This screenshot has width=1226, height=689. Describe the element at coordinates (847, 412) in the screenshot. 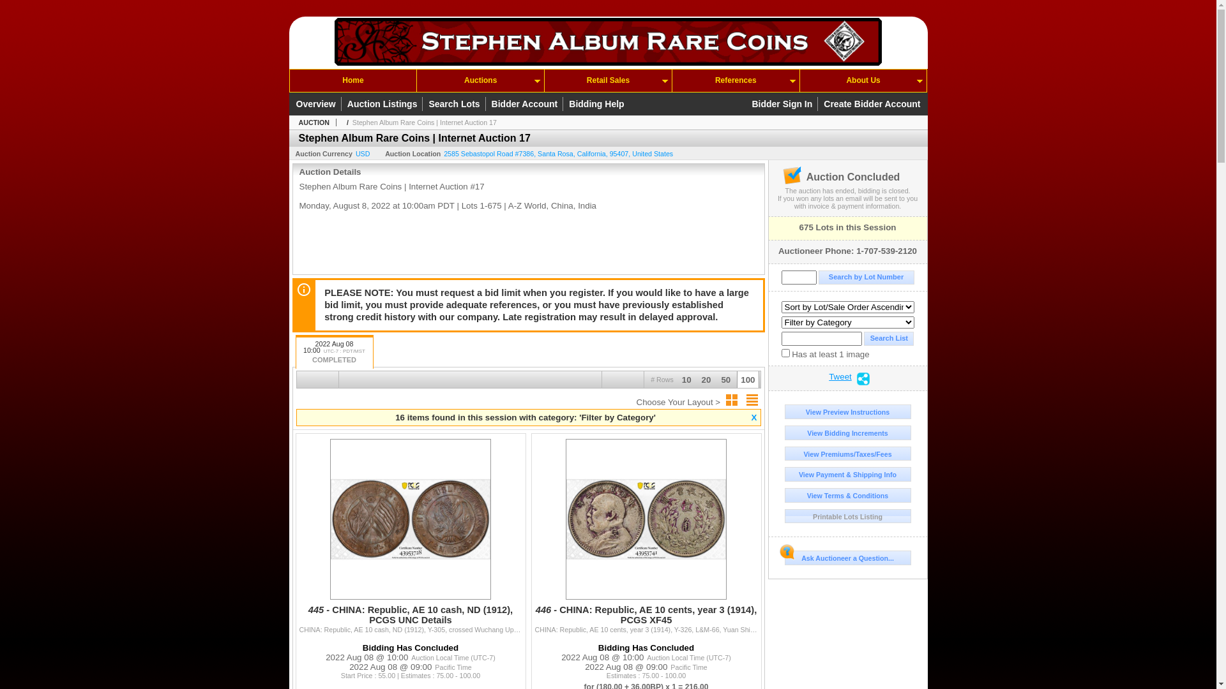

I see `View Preview Instructions` at that location.